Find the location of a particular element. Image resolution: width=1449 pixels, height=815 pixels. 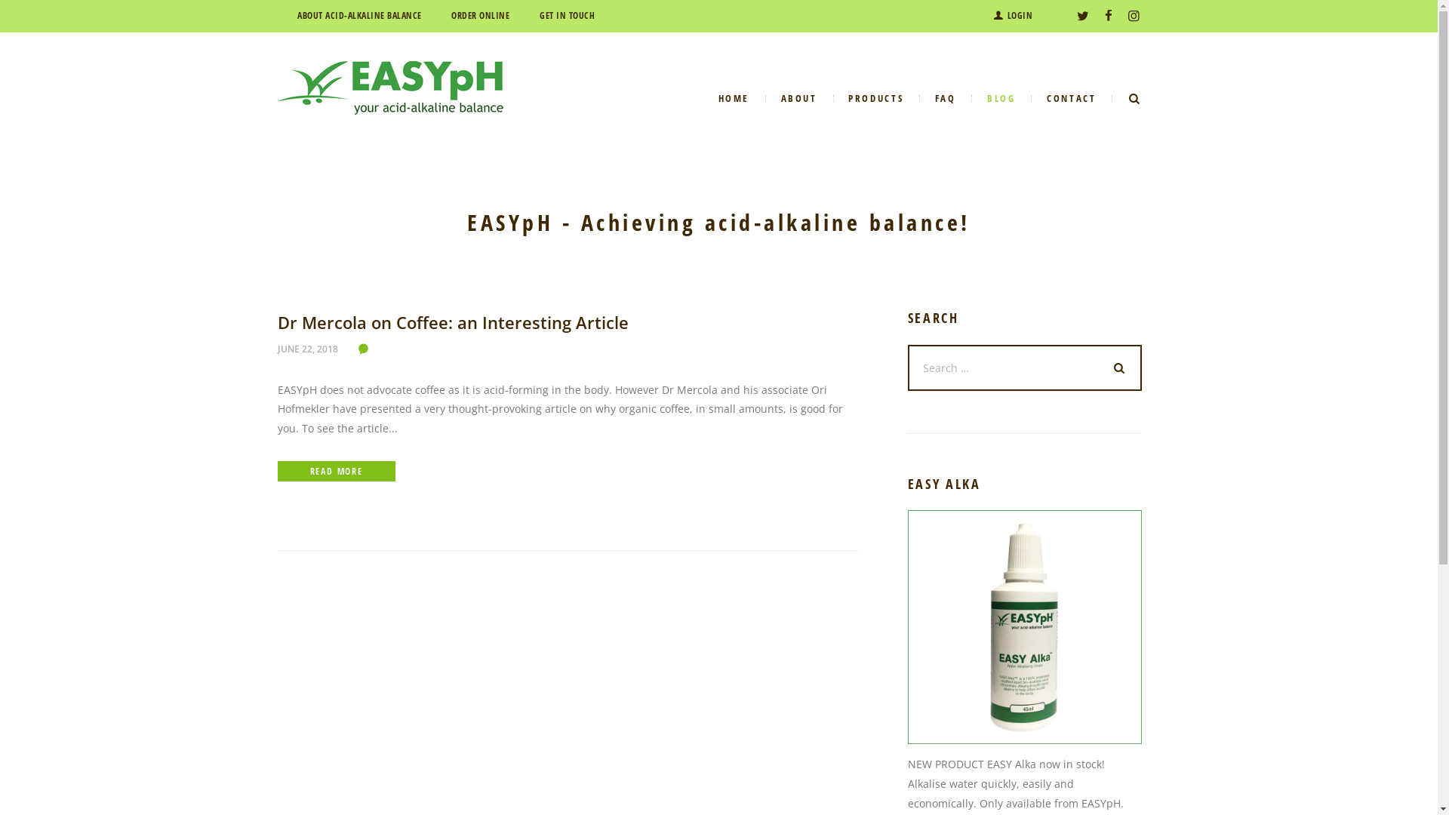

Comments - 0 is located at coordinates (367, 349).